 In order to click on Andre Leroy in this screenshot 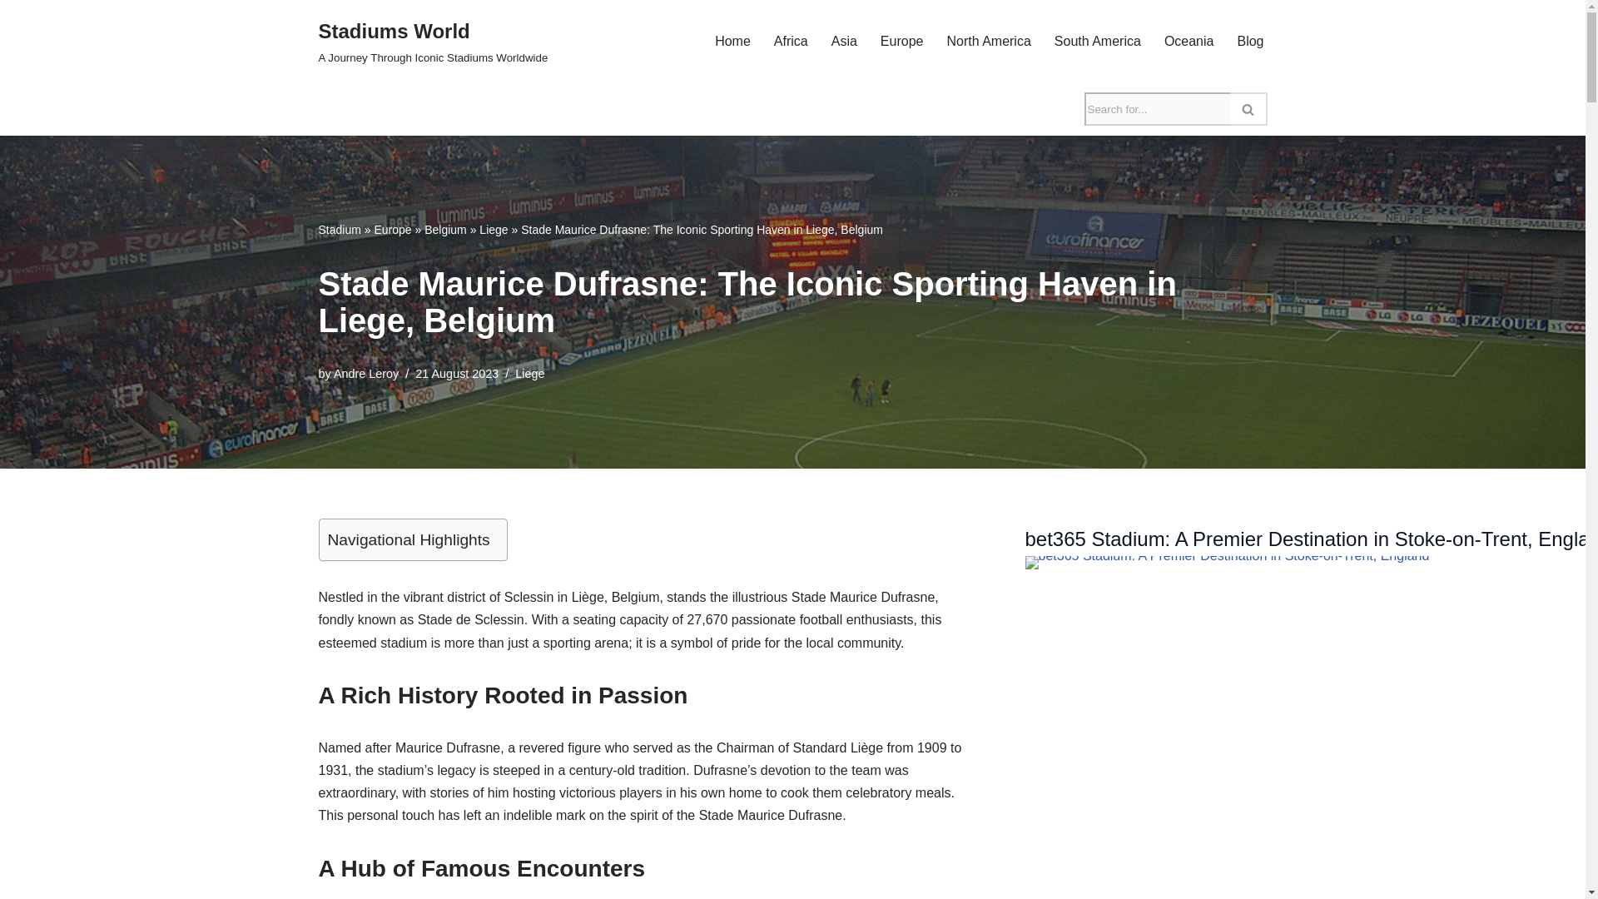, I will do `click(1097, 40)`.